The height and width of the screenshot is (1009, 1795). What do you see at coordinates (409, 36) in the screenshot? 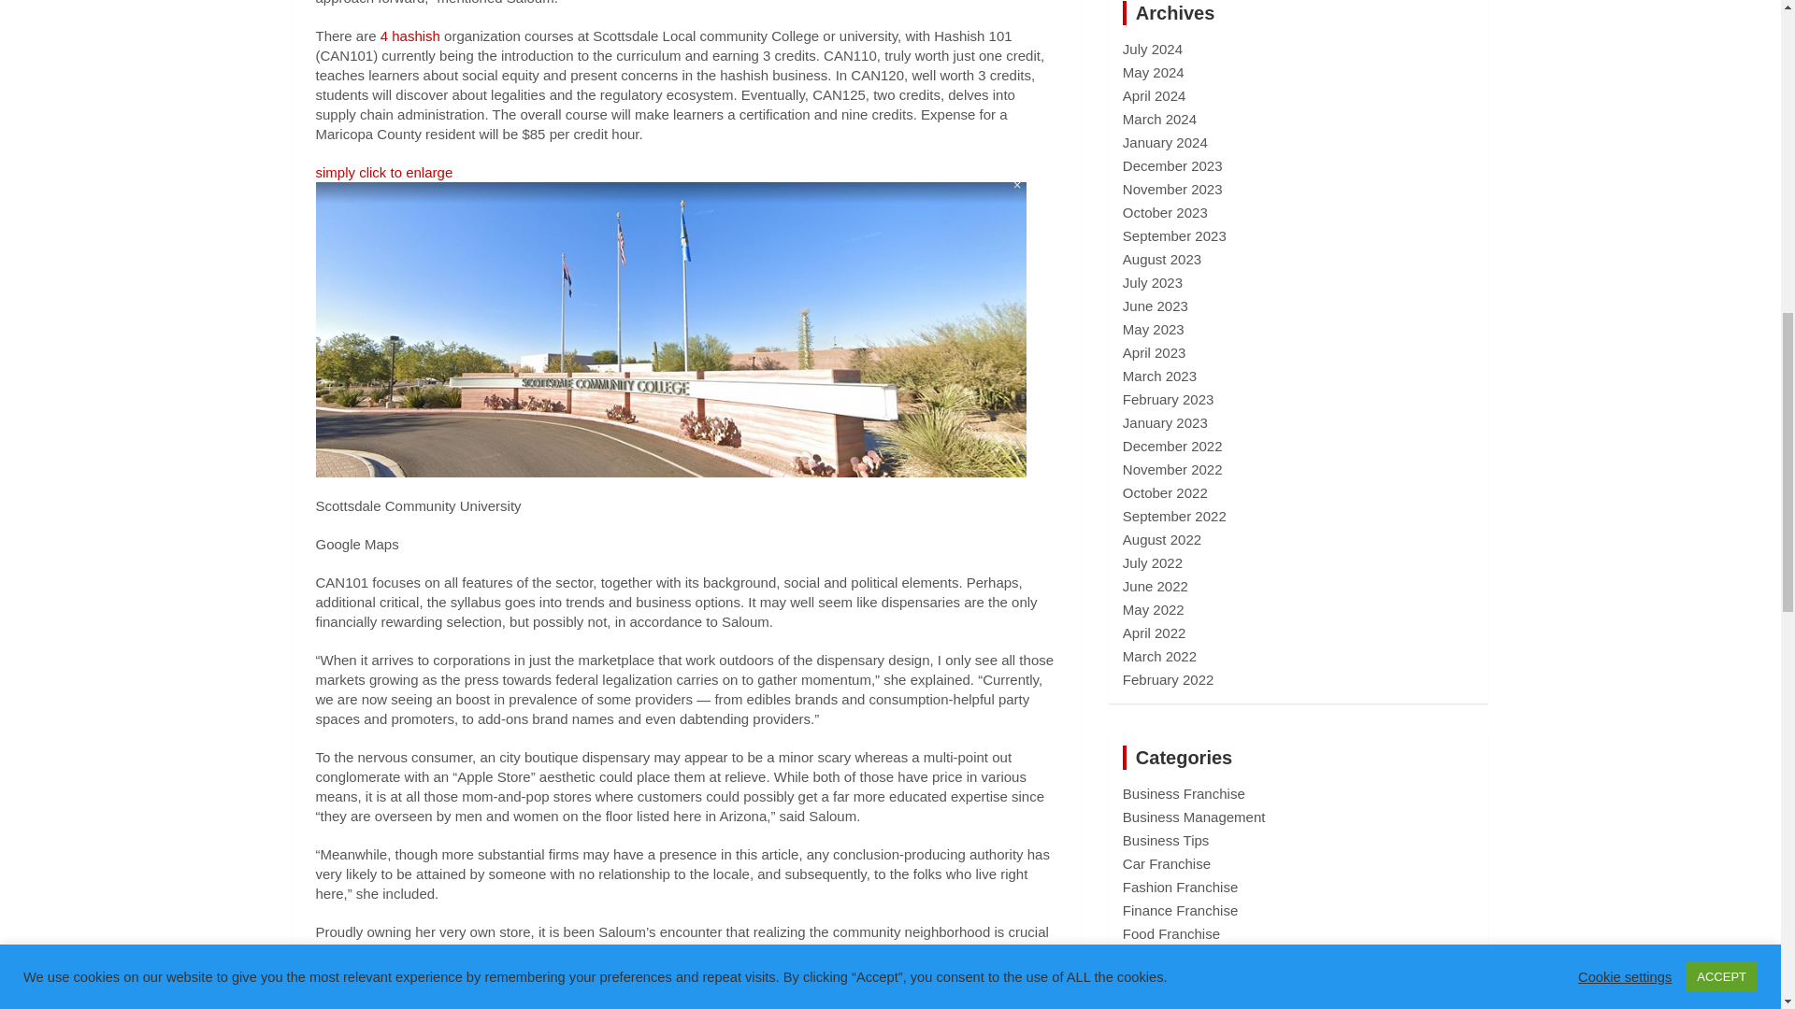
I see `4 hashish` at bounding box center [409, 36].